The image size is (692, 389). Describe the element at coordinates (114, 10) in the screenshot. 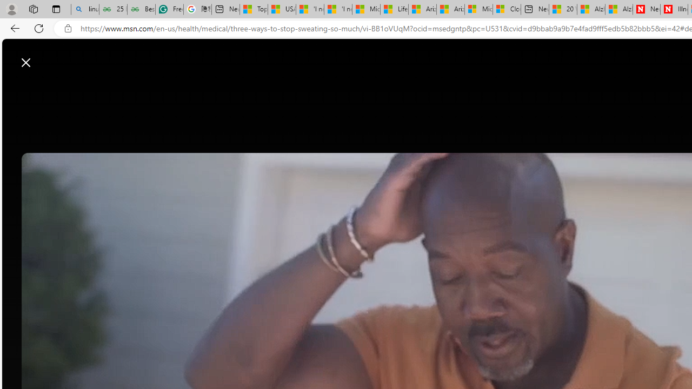

I see `25 Basic Linux Commands For Beginners - GeeksforGeeks` at that location.